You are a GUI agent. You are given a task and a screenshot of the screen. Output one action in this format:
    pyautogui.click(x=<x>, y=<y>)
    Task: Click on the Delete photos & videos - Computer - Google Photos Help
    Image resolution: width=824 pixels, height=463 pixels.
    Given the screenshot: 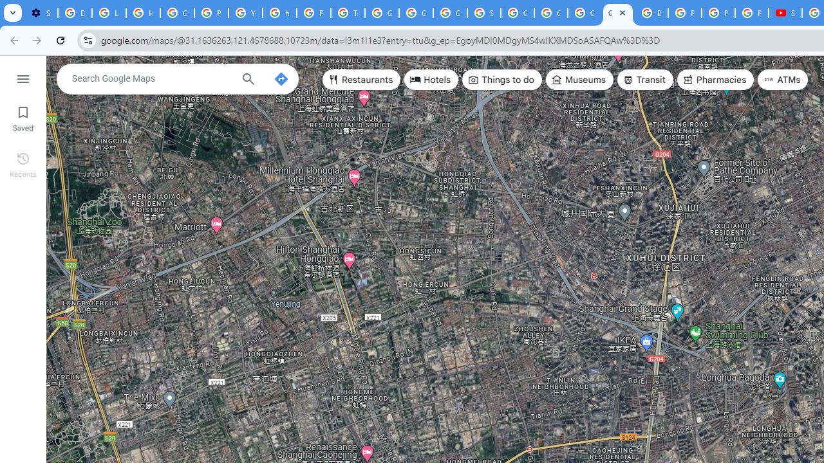 What is the action you would take?
    pyautogui.click(x=75, y=13)
    